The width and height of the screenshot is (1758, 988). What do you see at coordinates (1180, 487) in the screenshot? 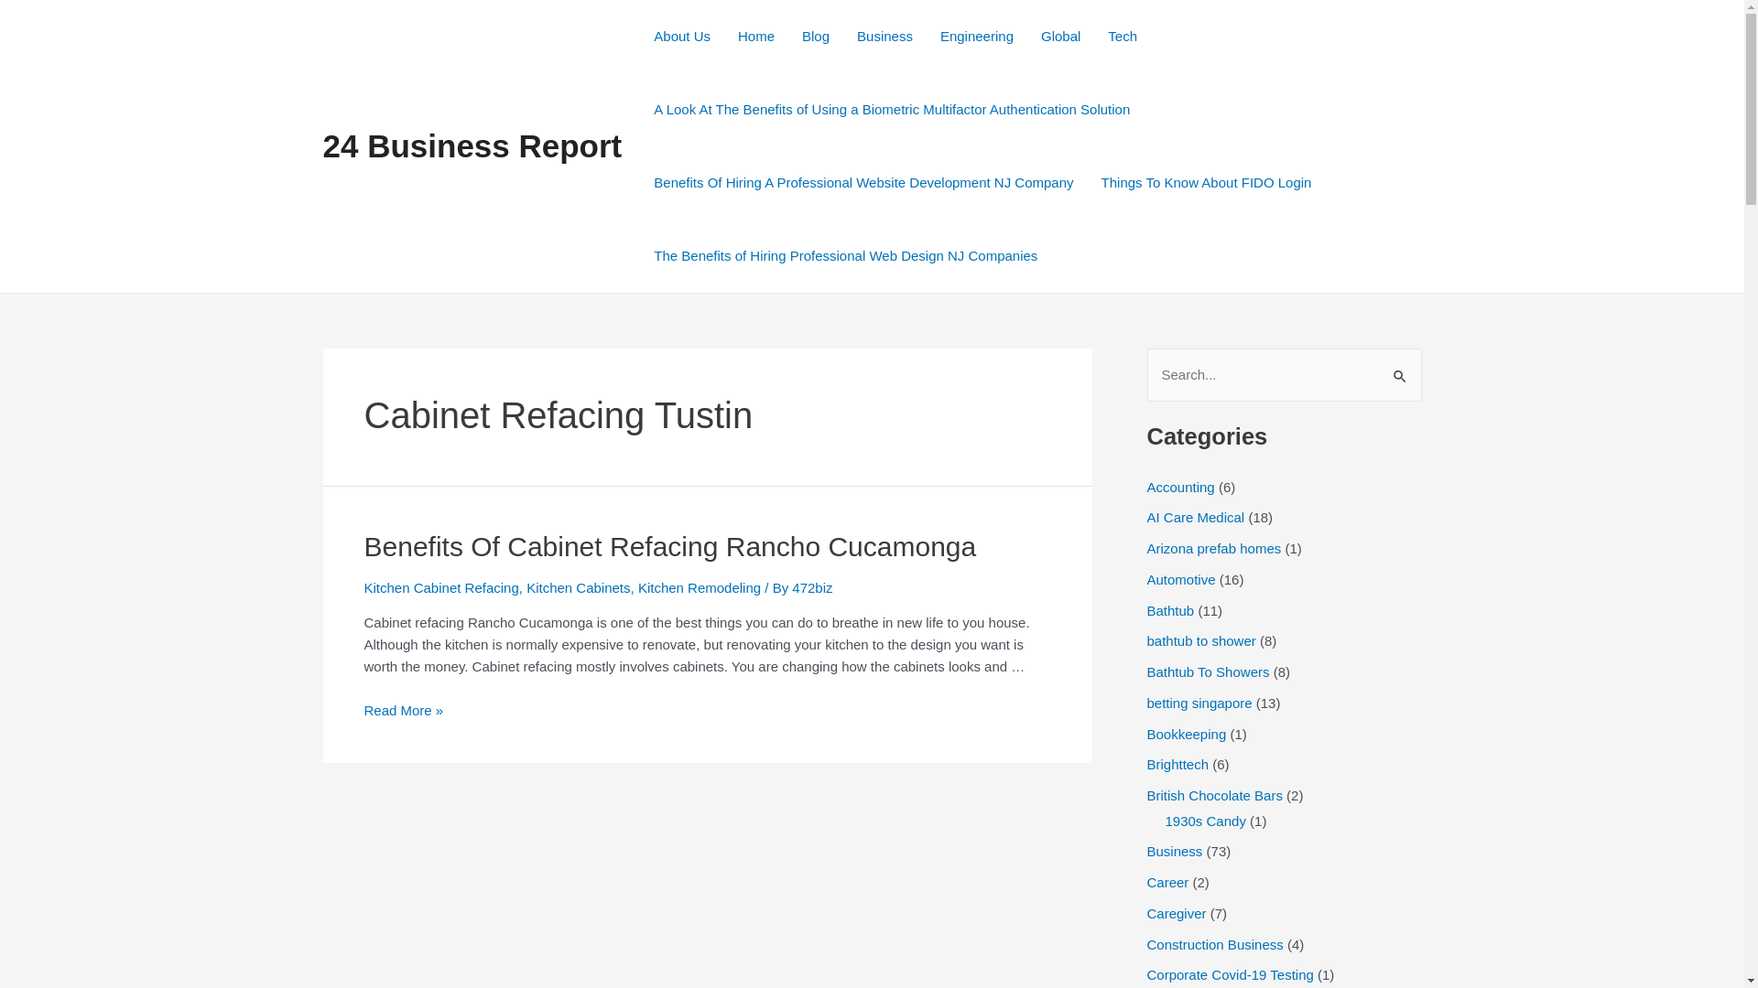
I see `Accounting` at bounding box center [1180, 487].